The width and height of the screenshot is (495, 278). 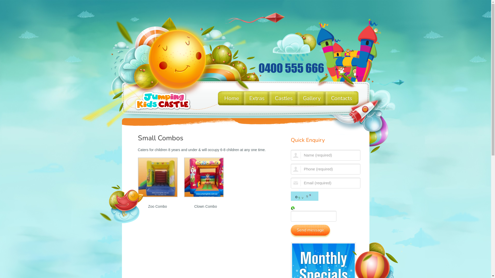 What do you see at coordinates (311, 98) in the screenshot?
I see `Gallery` at bounding box center [311, 98].